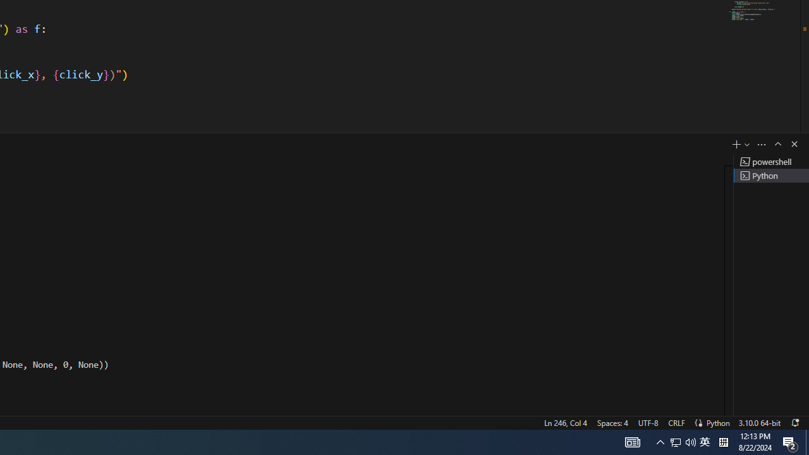  I want to click on Terminal 1 powershell, so click(771, 162).